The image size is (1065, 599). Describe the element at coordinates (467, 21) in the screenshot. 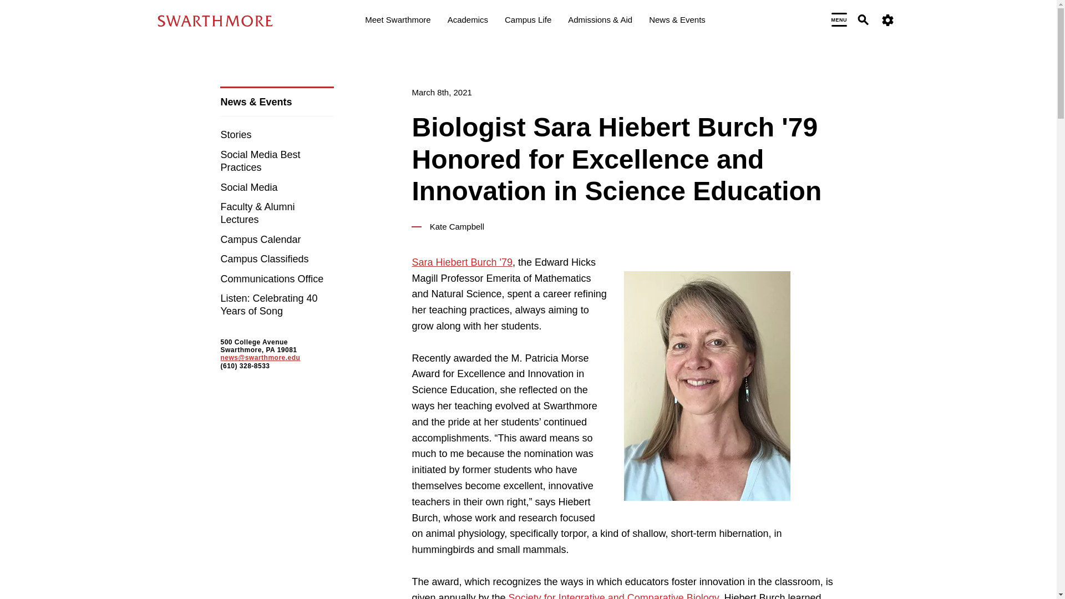

I see `Academics` at that location.